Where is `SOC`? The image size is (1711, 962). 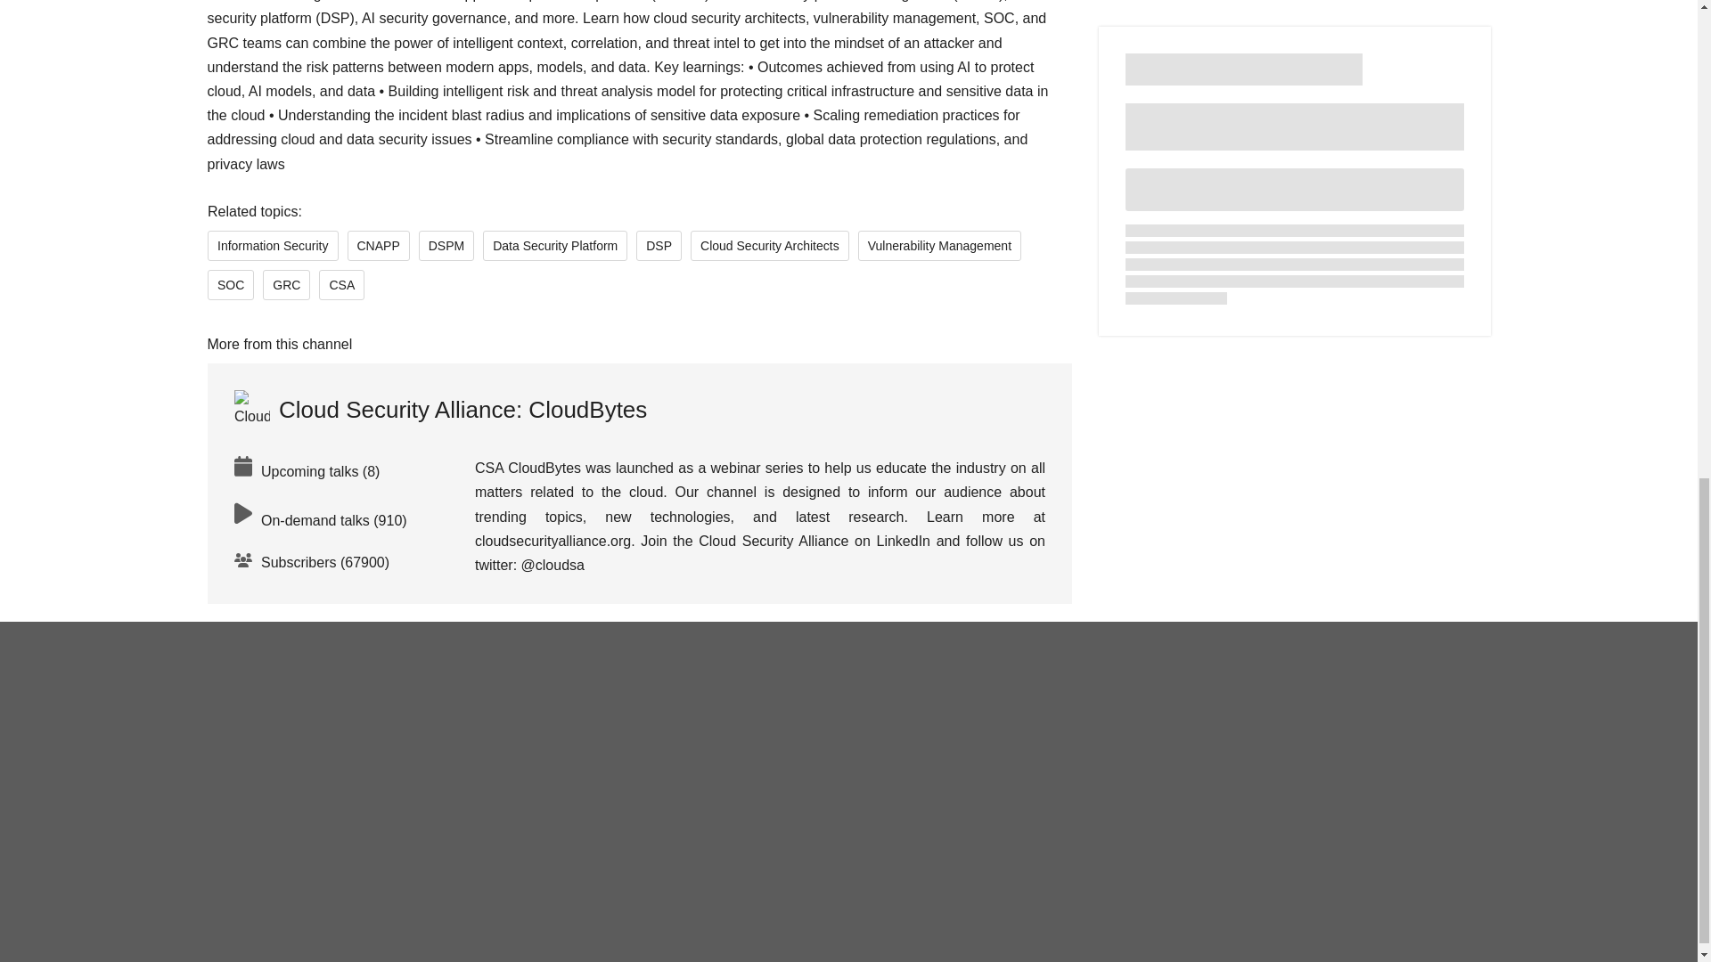 SOC is located at coordinates (230, 285).